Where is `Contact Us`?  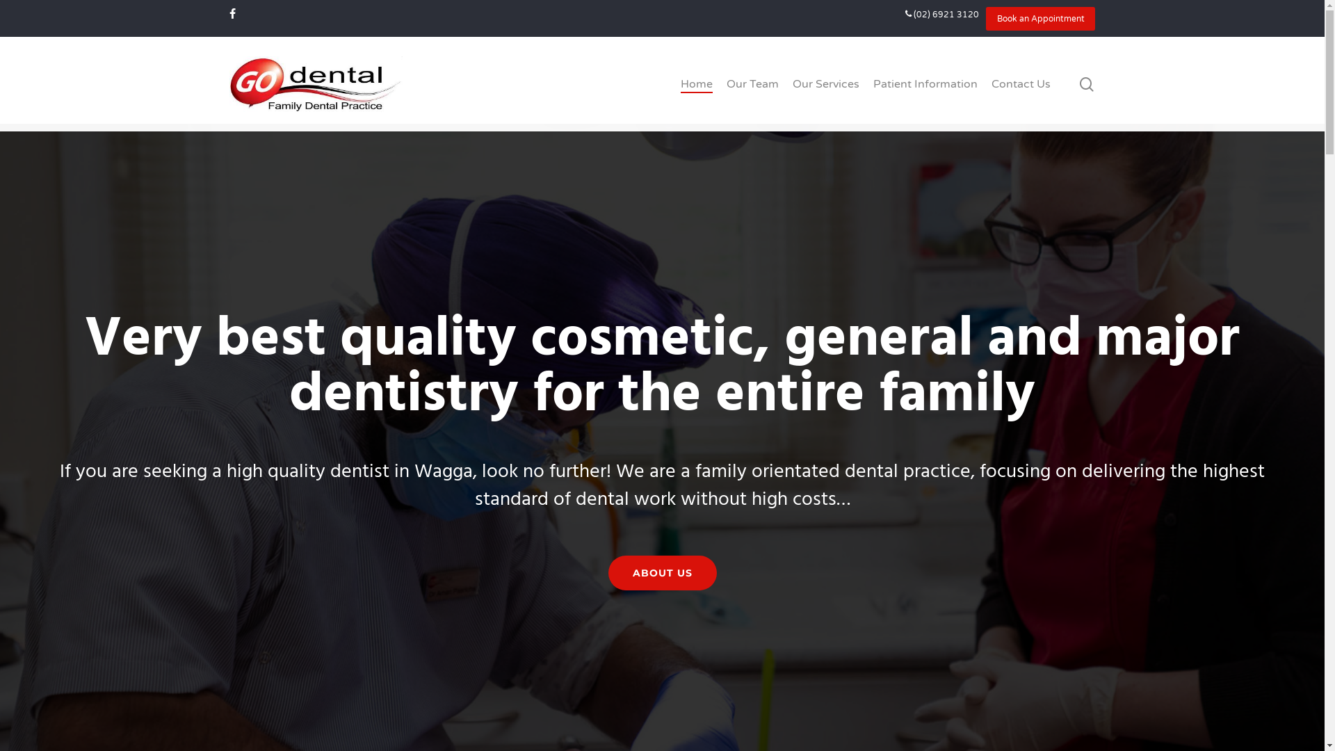 Contact Us is located at coordinates (1021, 84).